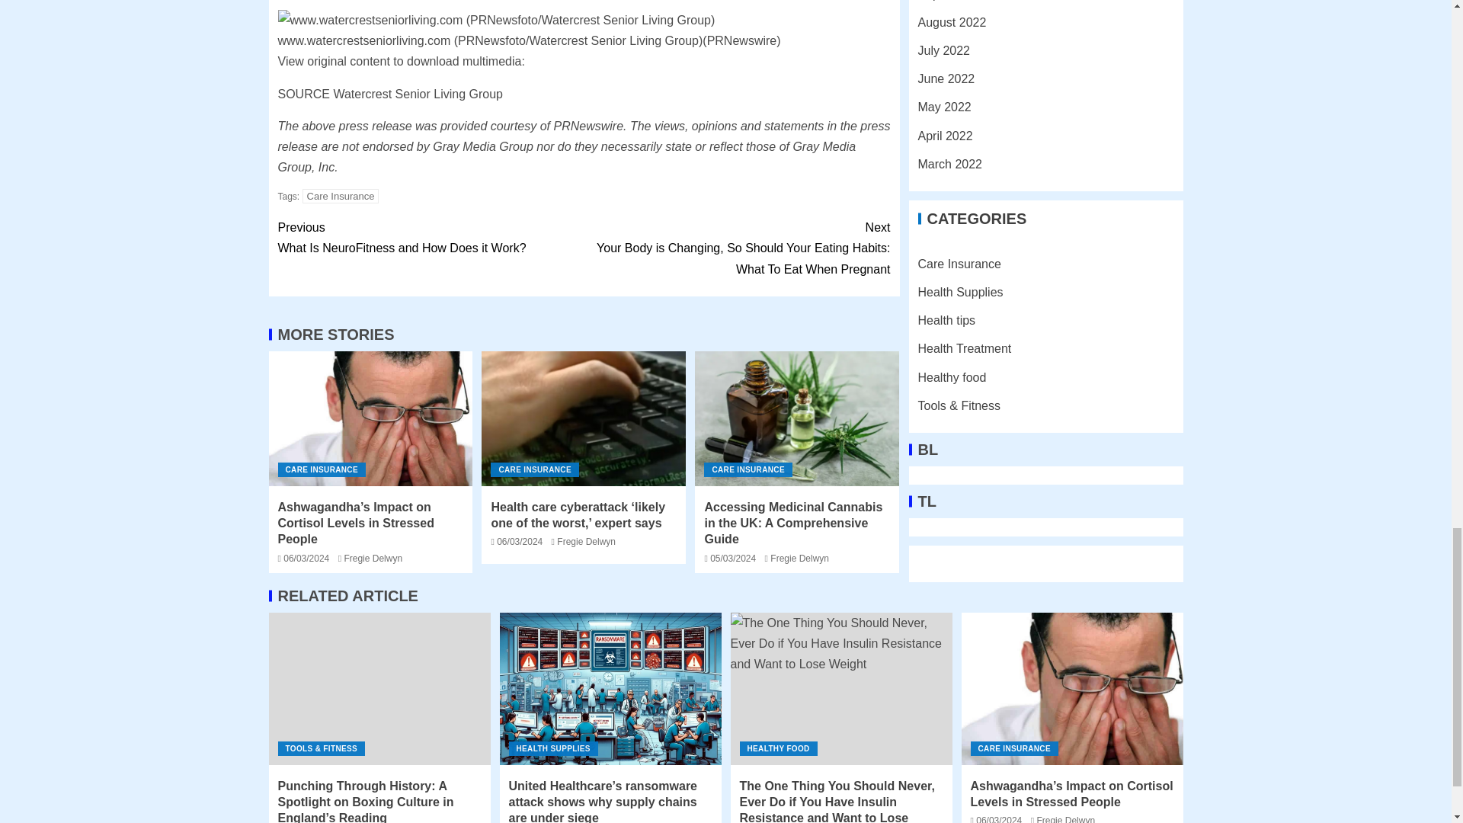 The height and width of the screenshot is (823, 1463). I want to click on Care Insurance, so click(341, 196).